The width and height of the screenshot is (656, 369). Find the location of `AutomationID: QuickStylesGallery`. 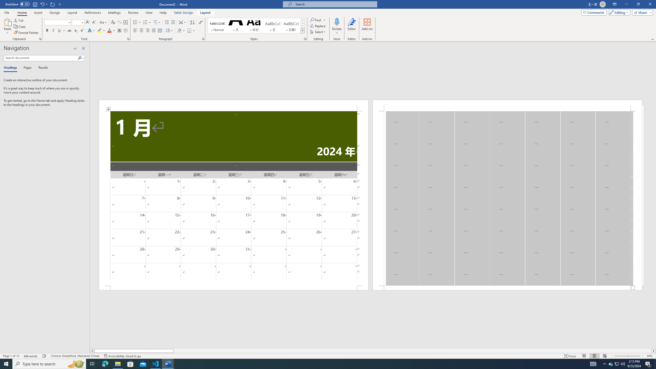

AutomationID: QuickStylesGallery is located at coordinates (256, 26).